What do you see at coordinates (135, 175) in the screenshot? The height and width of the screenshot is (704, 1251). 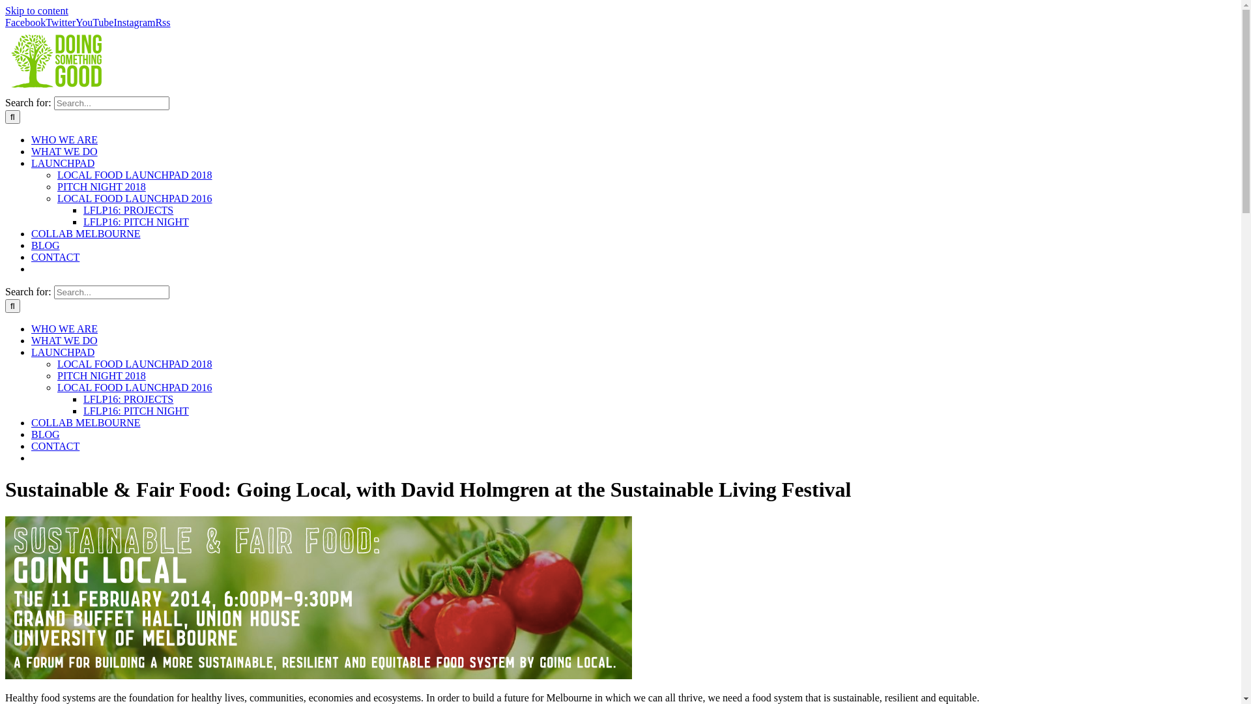 I see `LOCAL FOOD LAUNCHPAD 2018` at bounding box center [135, 175].